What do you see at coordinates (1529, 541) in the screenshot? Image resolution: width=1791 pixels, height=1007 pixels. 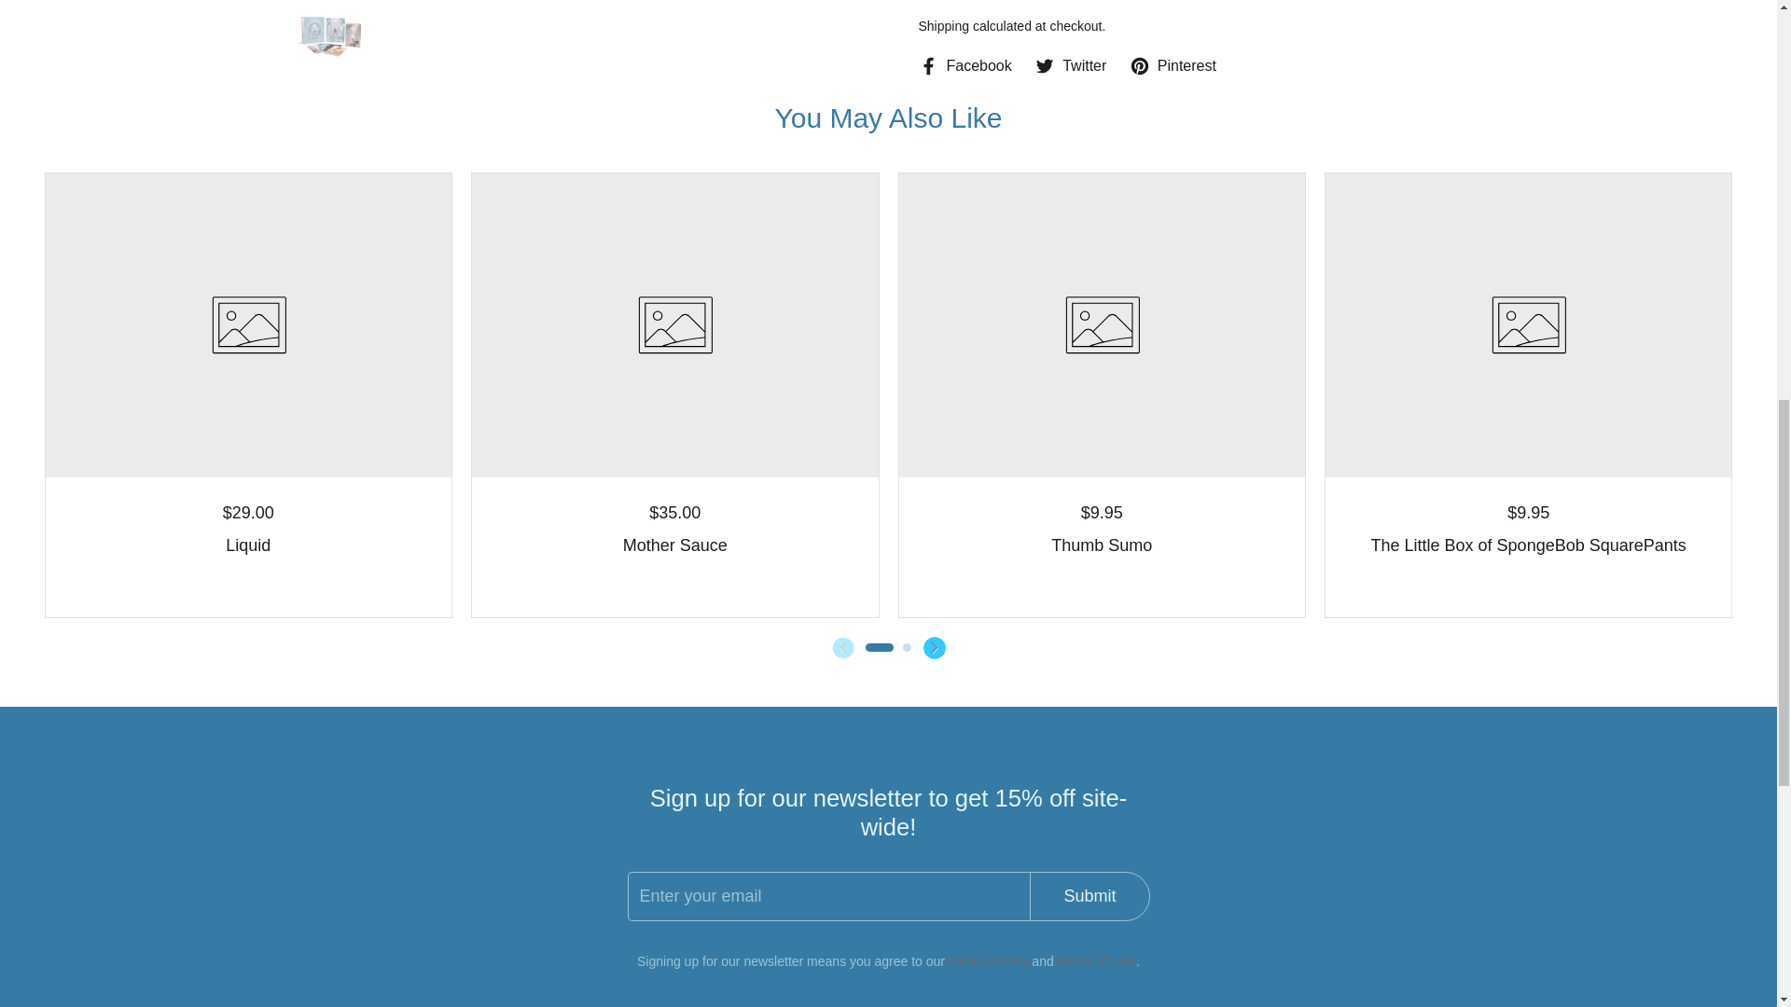 I see `The Little Box of SpongeBob SquarePants` at bounding box center [1529, 541].